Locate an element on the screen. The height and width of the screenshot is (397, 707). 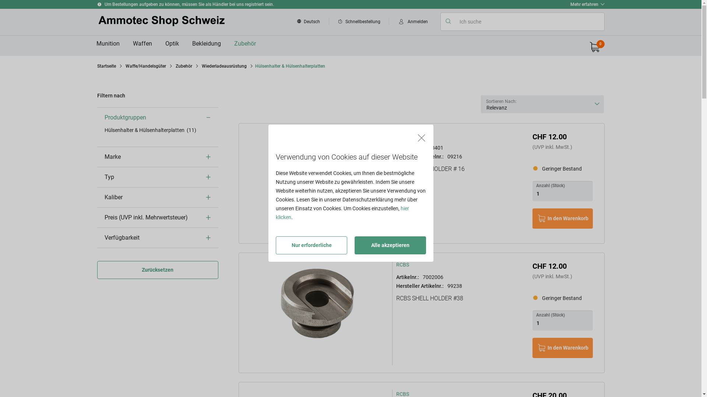
RCBS SHELL HOLDER # 16 is located at coordinates (460, 174).